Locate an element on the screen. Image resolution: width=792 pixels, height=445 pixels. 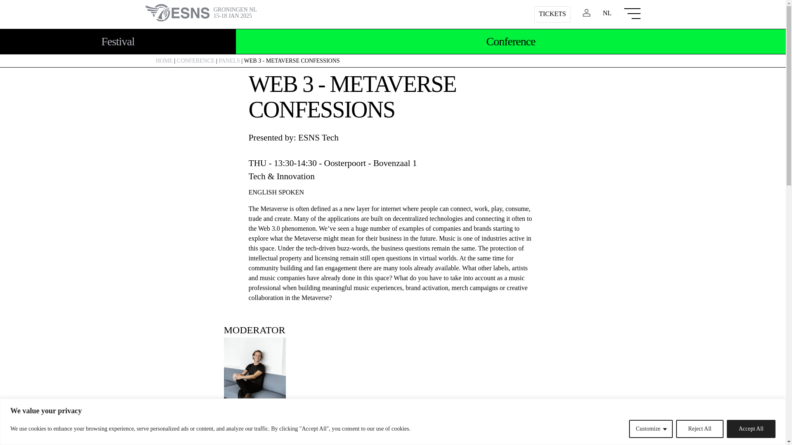
Festival is located at coordinates (552, 14).